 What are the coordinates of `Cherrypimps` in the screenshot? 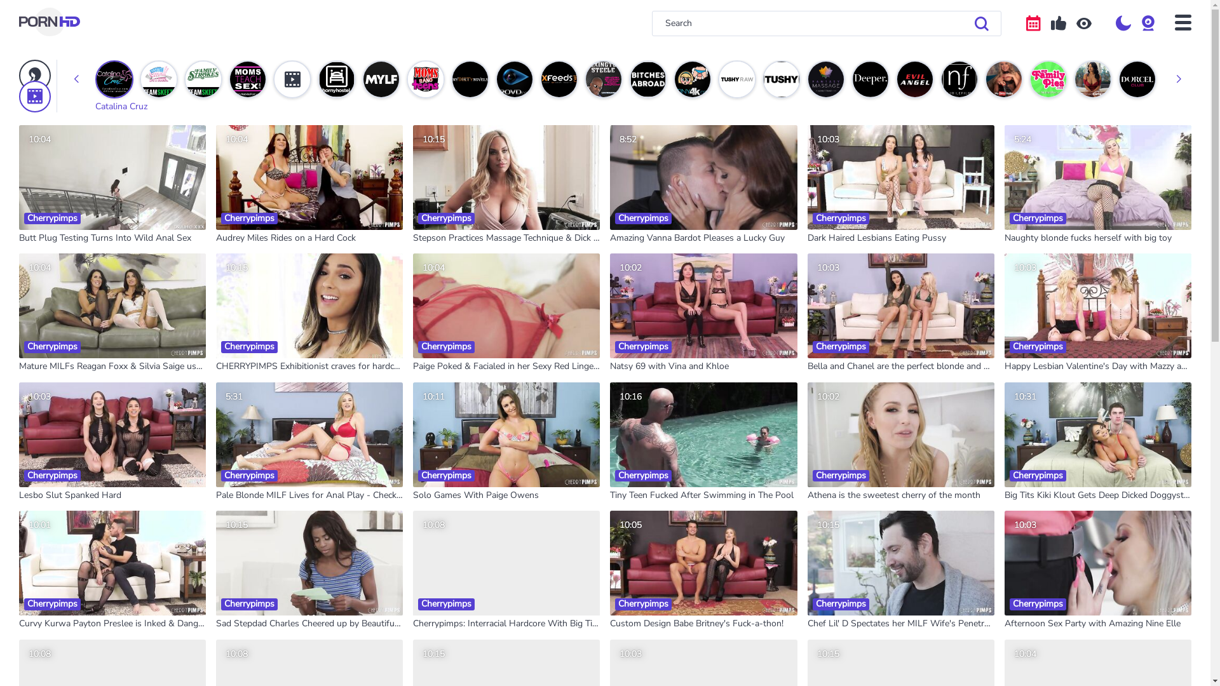 It's located at (238, 333).